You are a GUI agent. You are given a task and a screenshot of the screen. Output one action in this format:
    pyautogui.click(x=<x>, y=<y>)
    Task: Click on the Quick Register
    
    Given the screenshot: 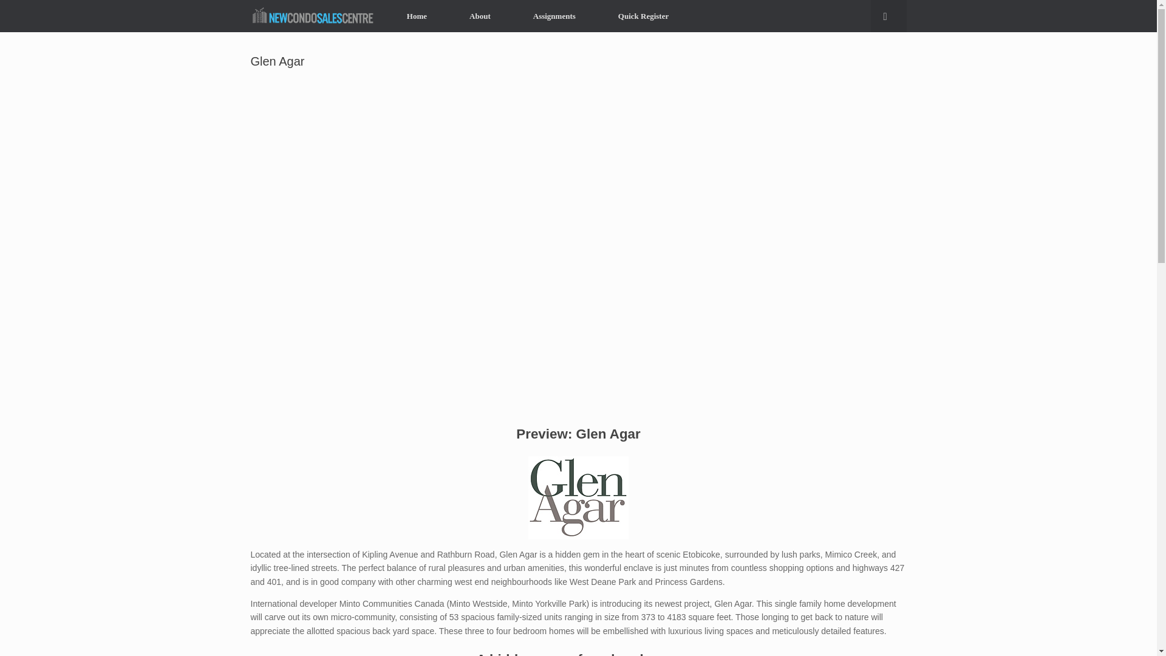 What is the action you would take?
    pyautogui.click(x=644, y=16)
    